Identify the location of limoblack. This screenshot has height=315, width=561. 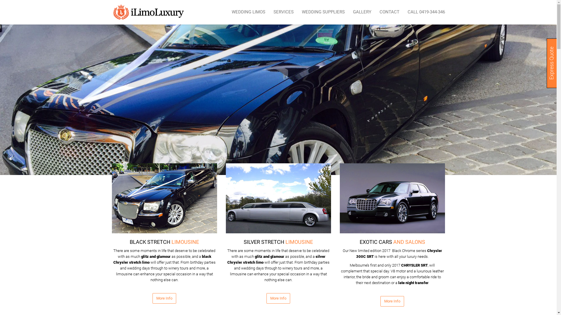
(164, 198).